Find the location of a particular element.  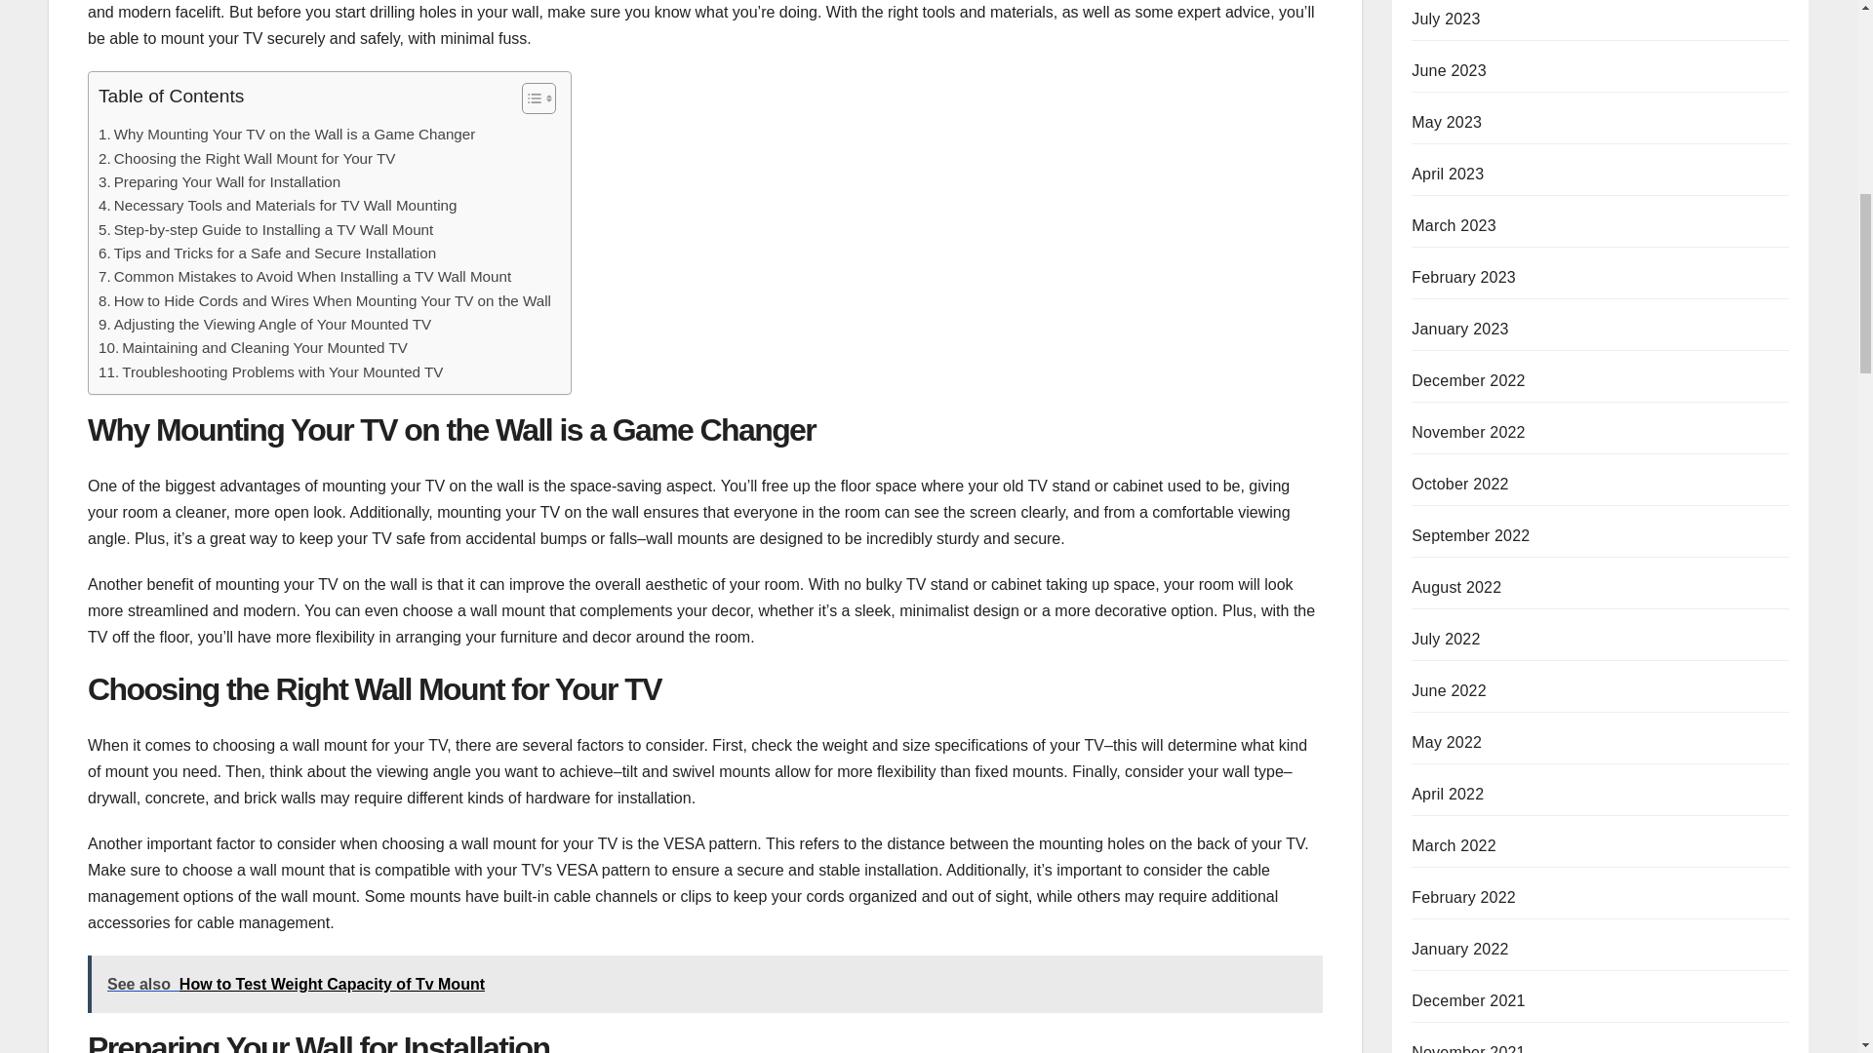

Maintaining and Cleaning Your Mounted TV is located at coordinates (254, 347).